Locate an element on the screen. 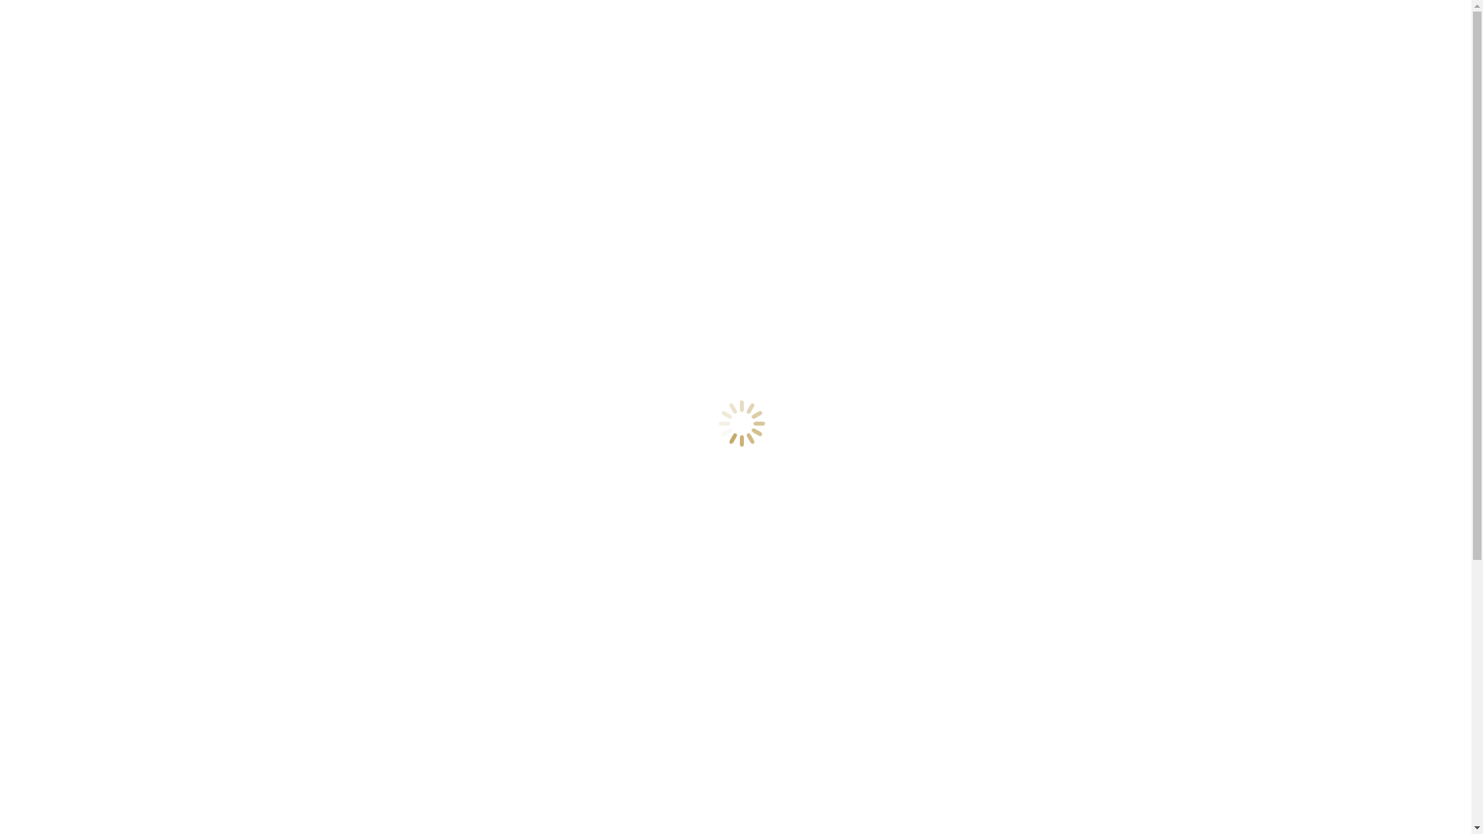  Contact is located at coordinates (56, 375).